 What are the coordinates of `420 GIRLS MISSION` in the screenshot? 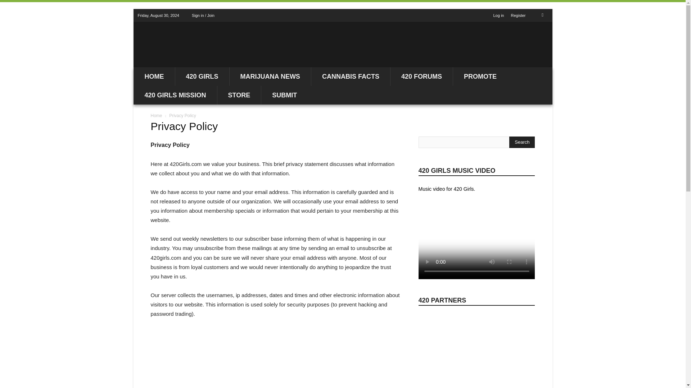 It's located at (175, 95).